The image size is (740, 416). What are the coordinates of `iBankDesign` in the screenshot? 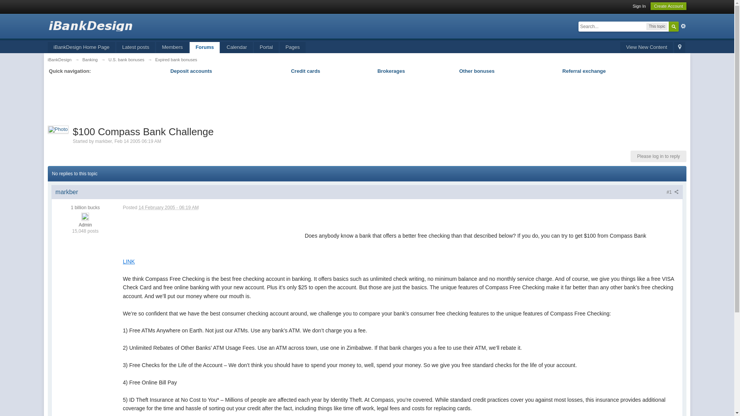 It's located at (60, 59).